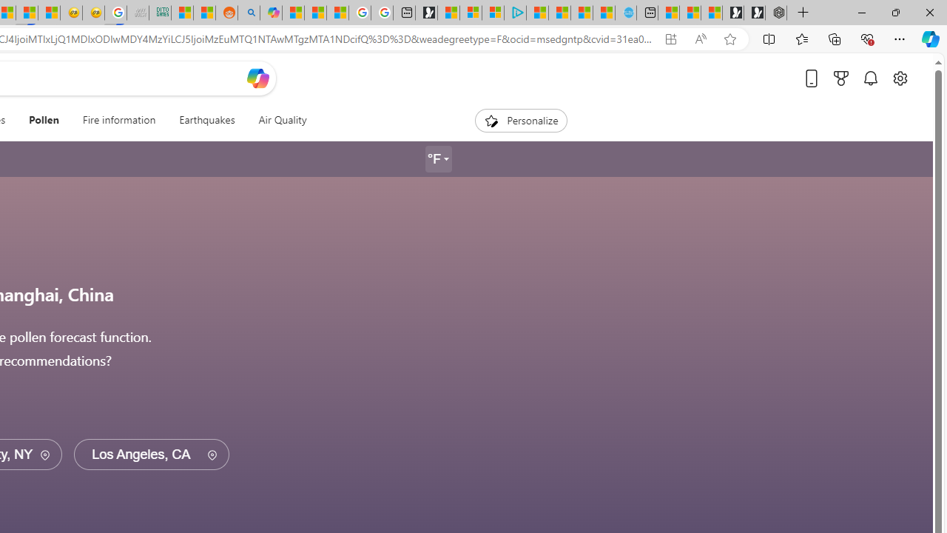 The height and width of the screenshot is (533, 947). I want to click on Air Quality, so click(276, 120).